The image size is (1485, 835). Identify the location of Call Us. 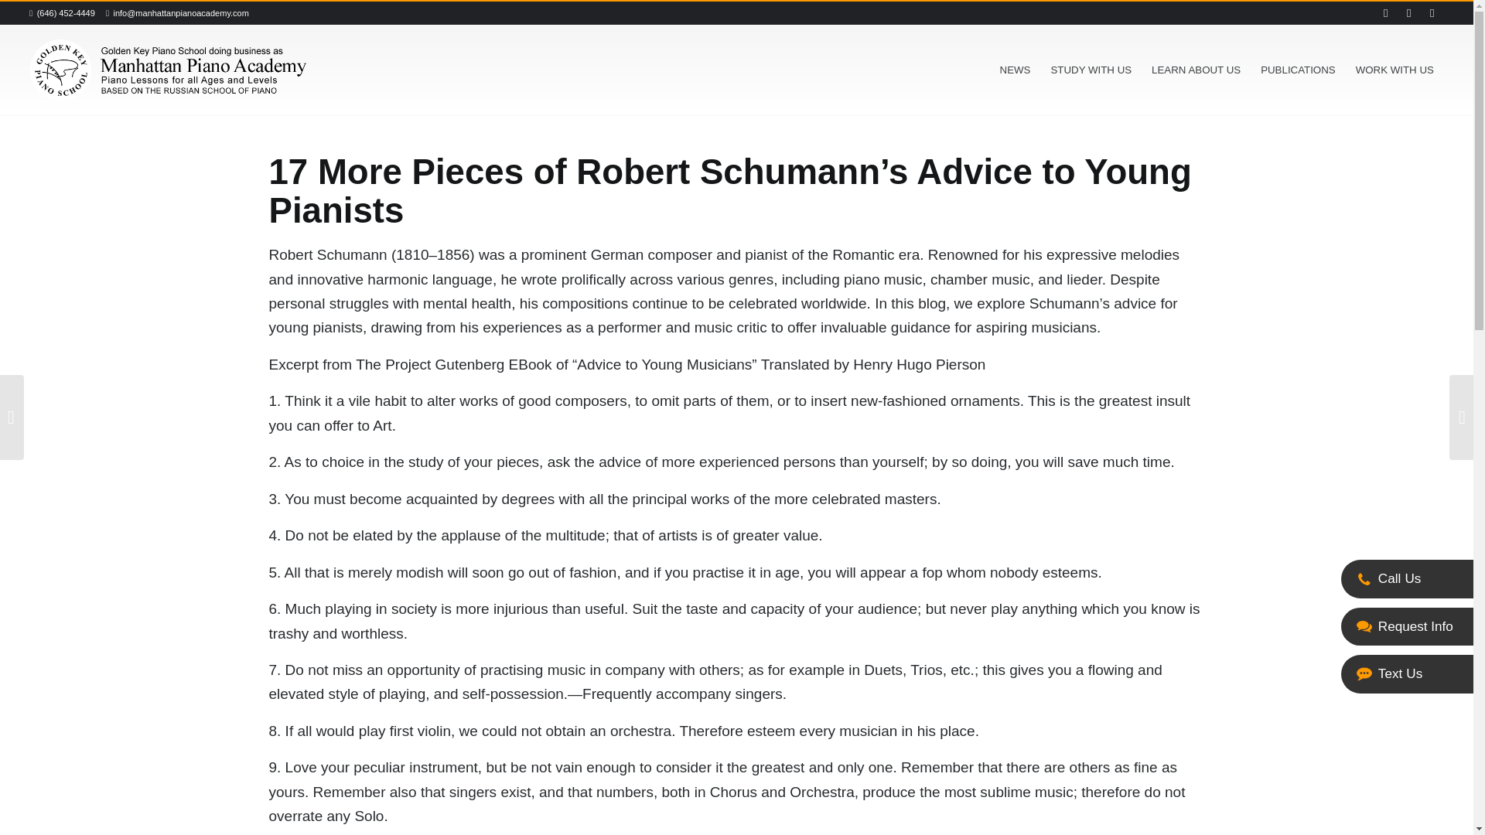
(1364, 578).